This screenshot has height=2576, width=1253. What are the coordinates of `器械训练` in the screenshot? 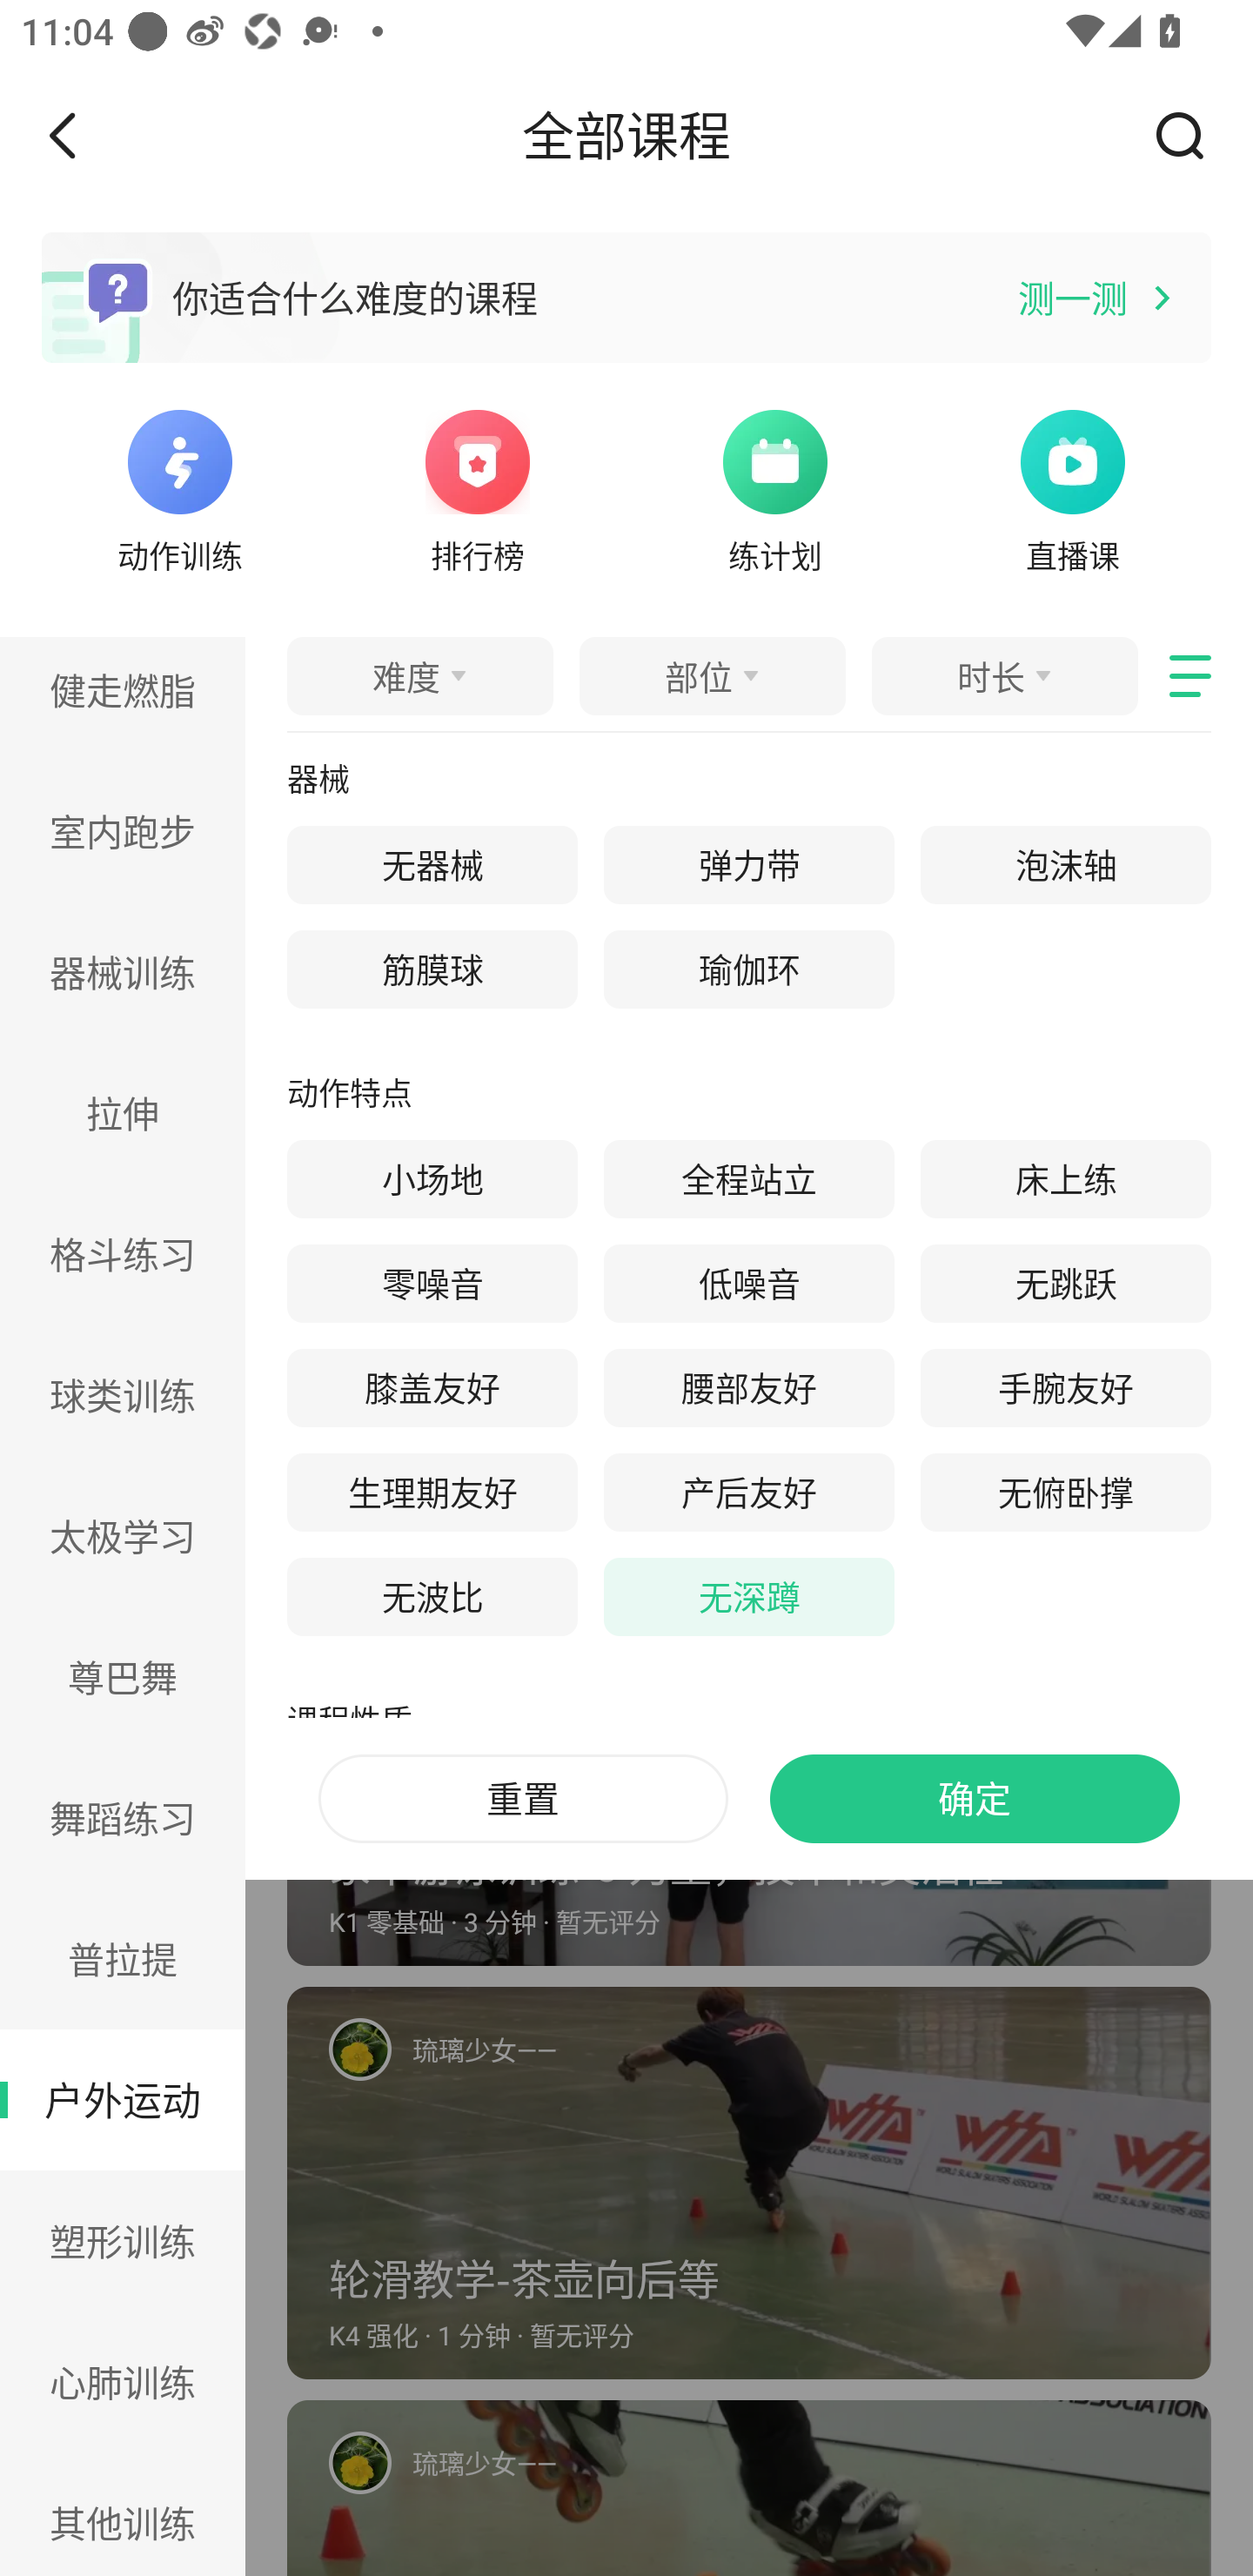 It's located at (123, 972).